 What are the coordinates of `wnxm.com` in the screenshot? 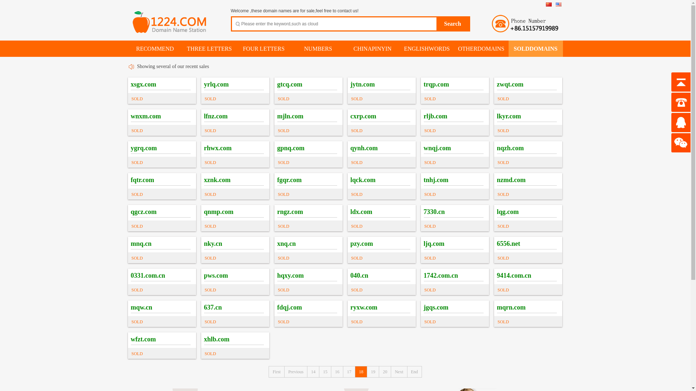 It's located at (146, 116).